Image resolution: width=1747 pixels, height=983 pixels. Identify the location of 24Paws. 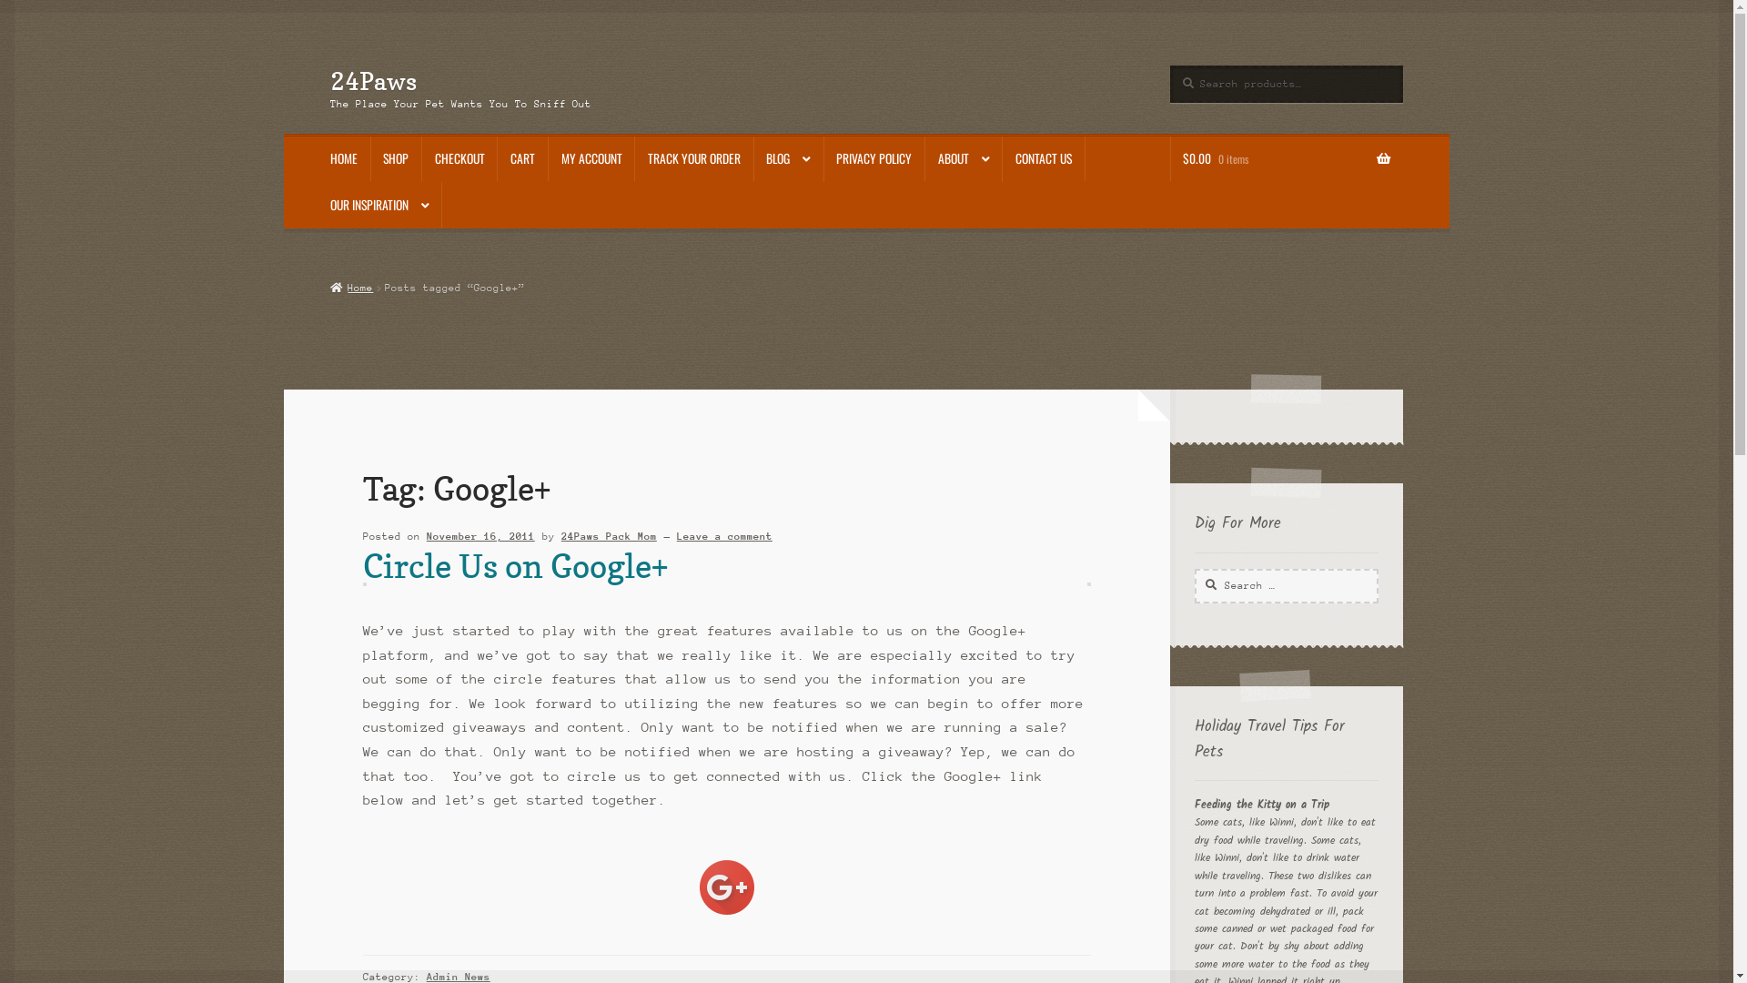
(373, 80).